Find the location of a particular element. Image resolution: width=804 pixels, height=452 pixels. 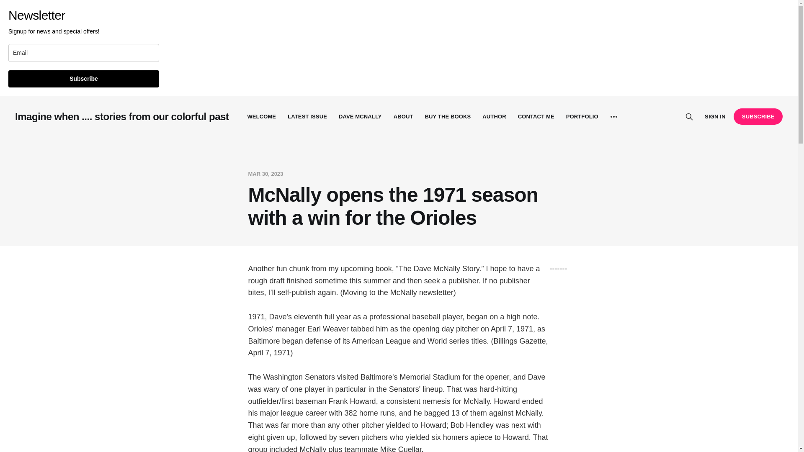

LATEST ISSUE is located at coordinates (307, 116).